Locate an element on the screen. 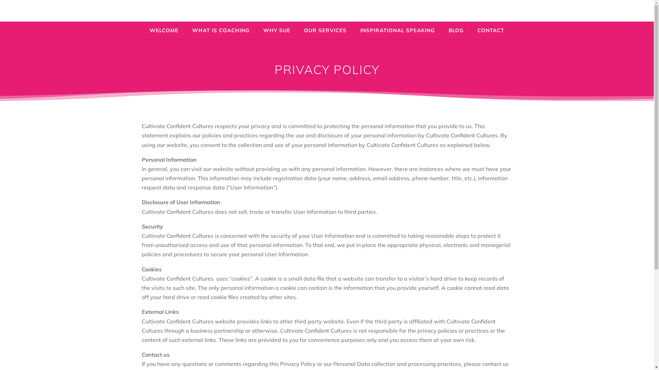 The height and width of the screenshot is (370, 659). OUR SERVICES is located at coordinates (325, 30).